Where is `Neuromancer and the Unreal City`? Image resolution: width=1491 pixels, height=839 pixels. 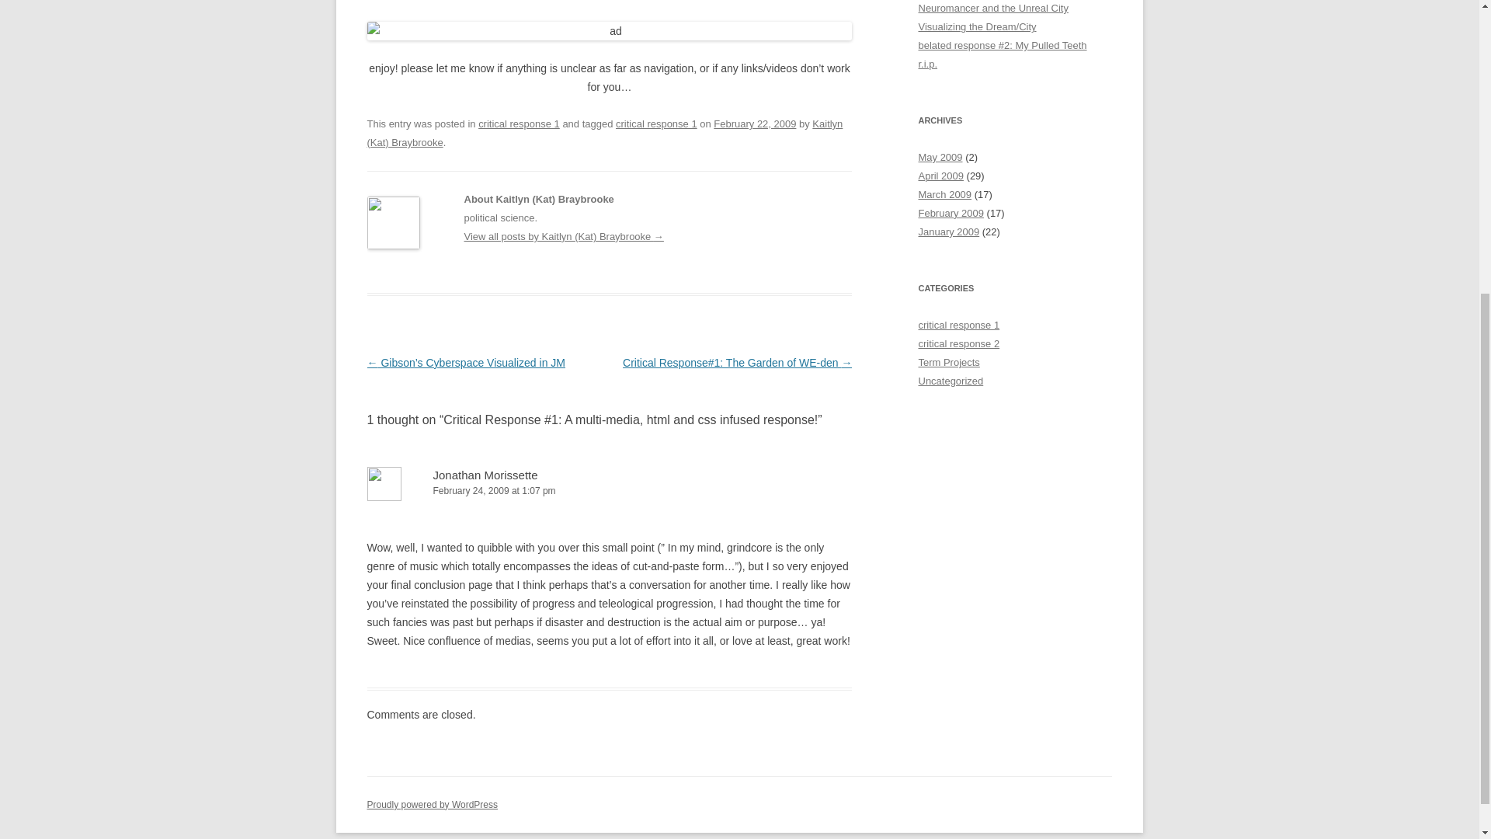 Neuromancer and the Unreal City is located at coordinates (992, 8).